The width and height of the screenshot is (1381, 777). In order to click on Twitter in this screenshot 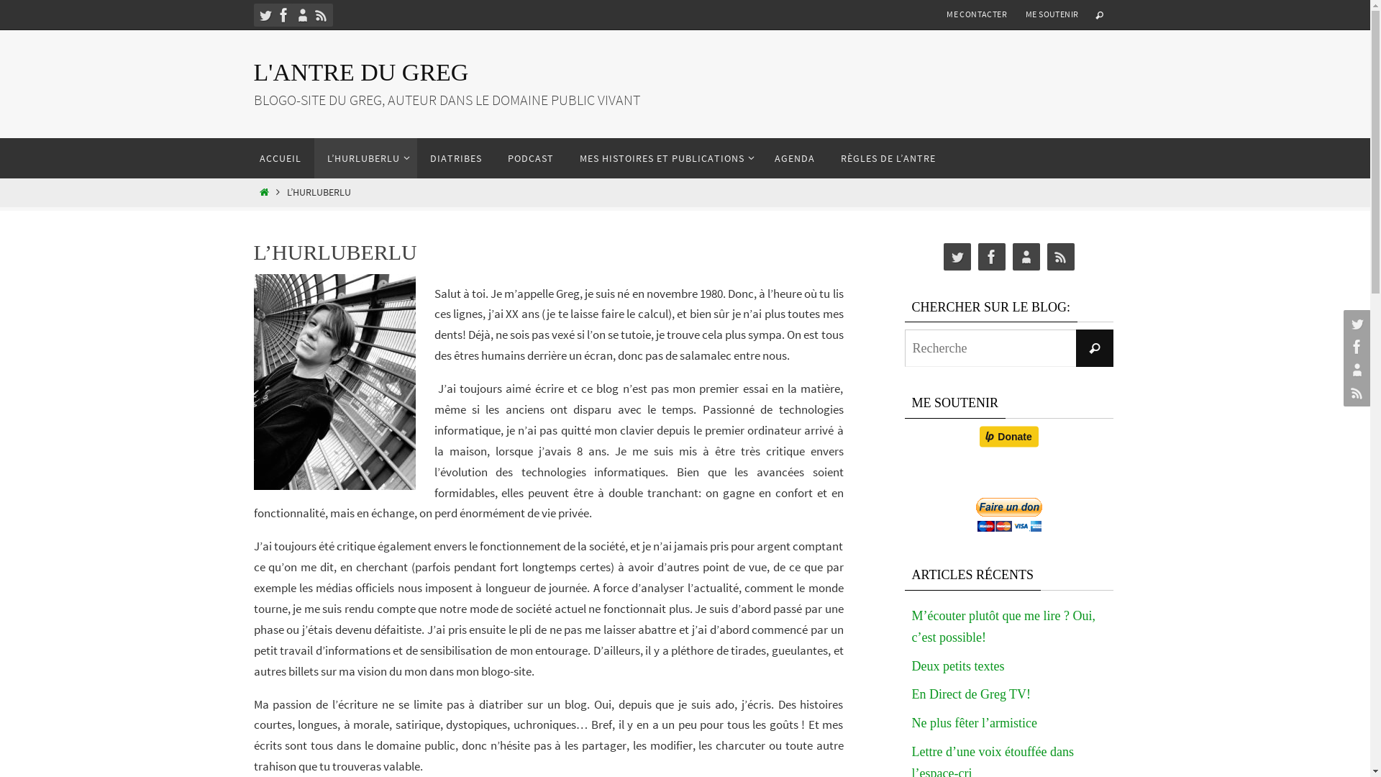, I will do `click(1355, 324)`.